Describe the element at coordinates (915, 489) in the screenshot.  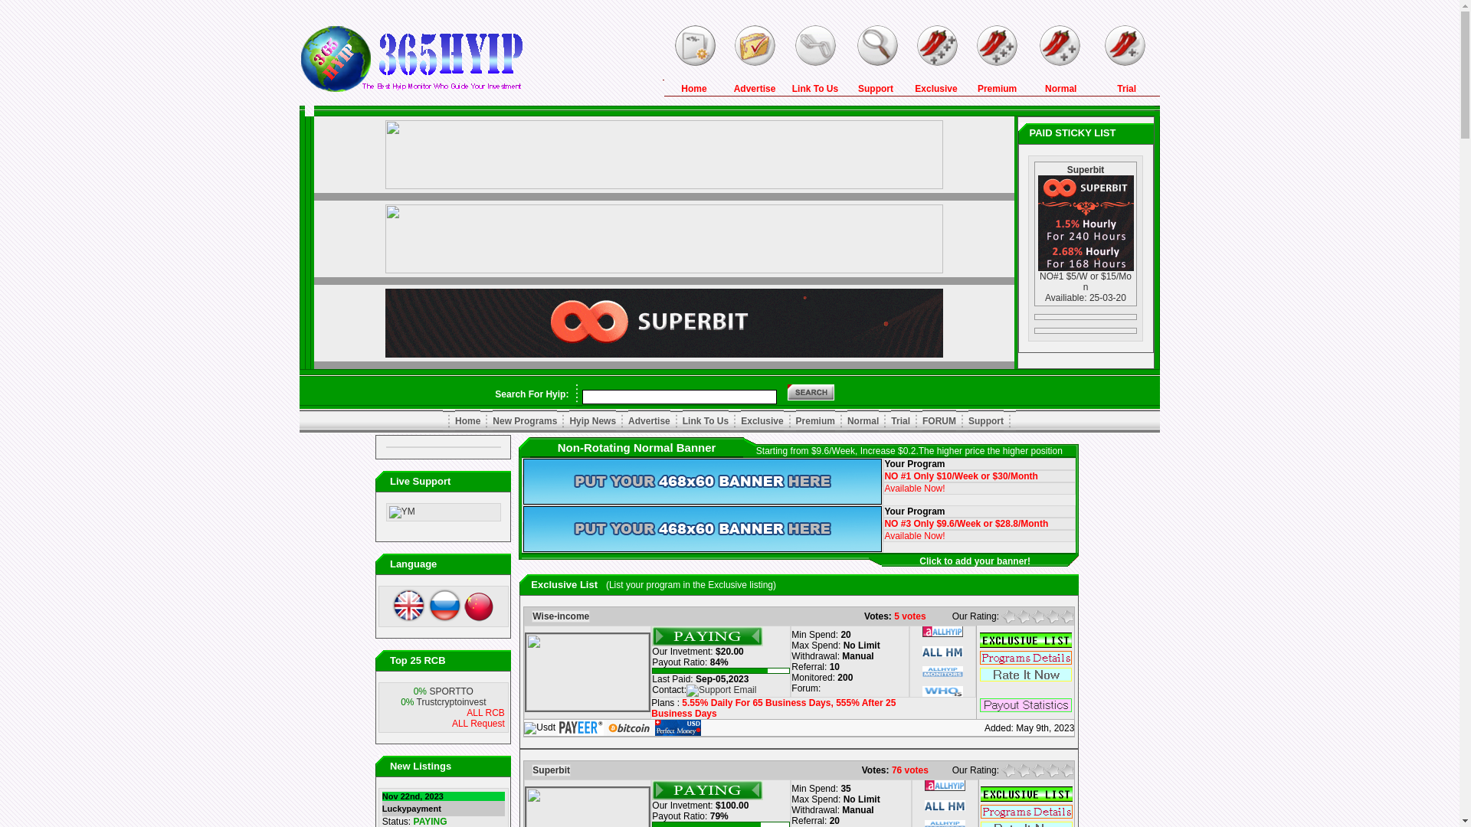
I see `Available Now!` at that location.